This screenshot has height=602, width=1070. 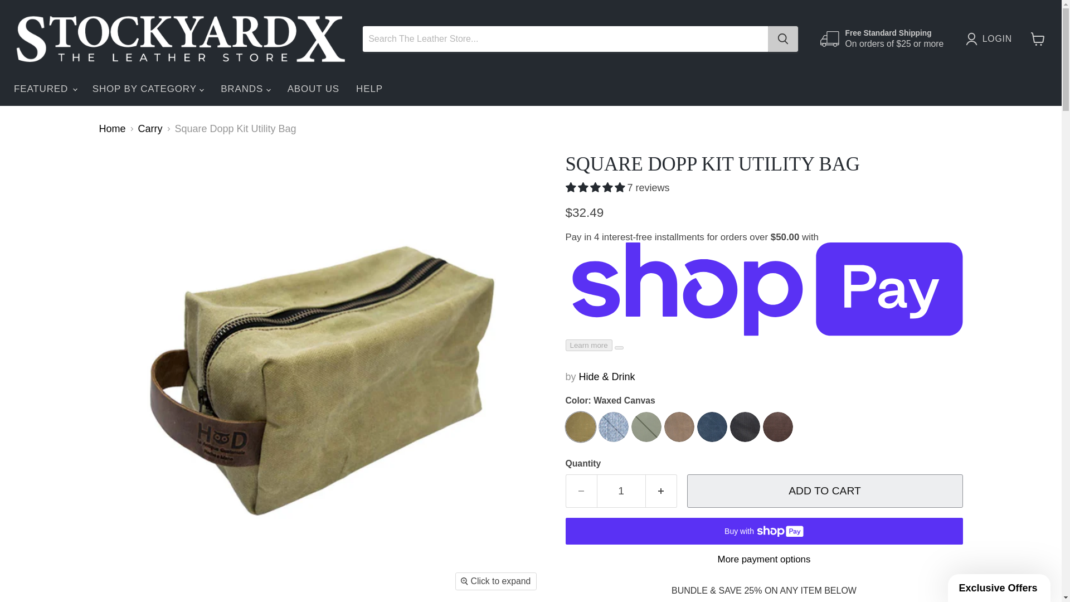 I want to click on 1, so click(x=620, y=491).